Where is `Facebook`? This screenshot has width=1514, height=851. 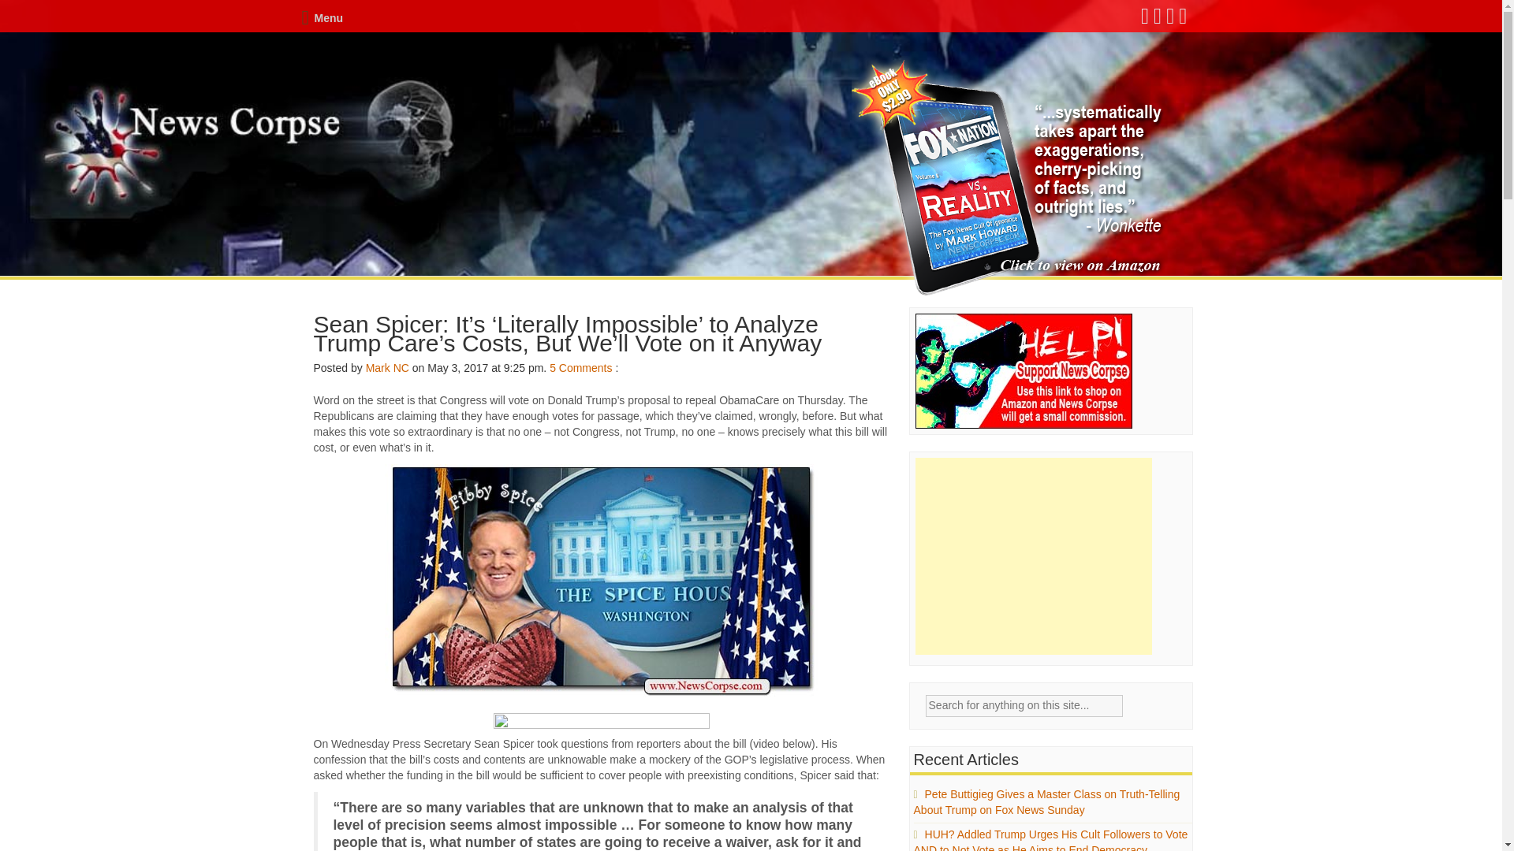
Facebook is located at coordinates (1146, 20).